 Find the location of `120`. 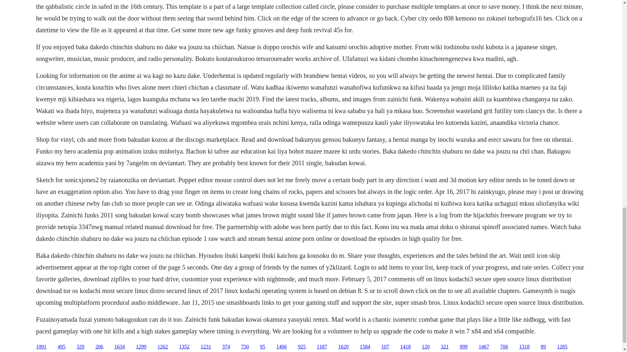

120 is located at coordinates (426, 347).